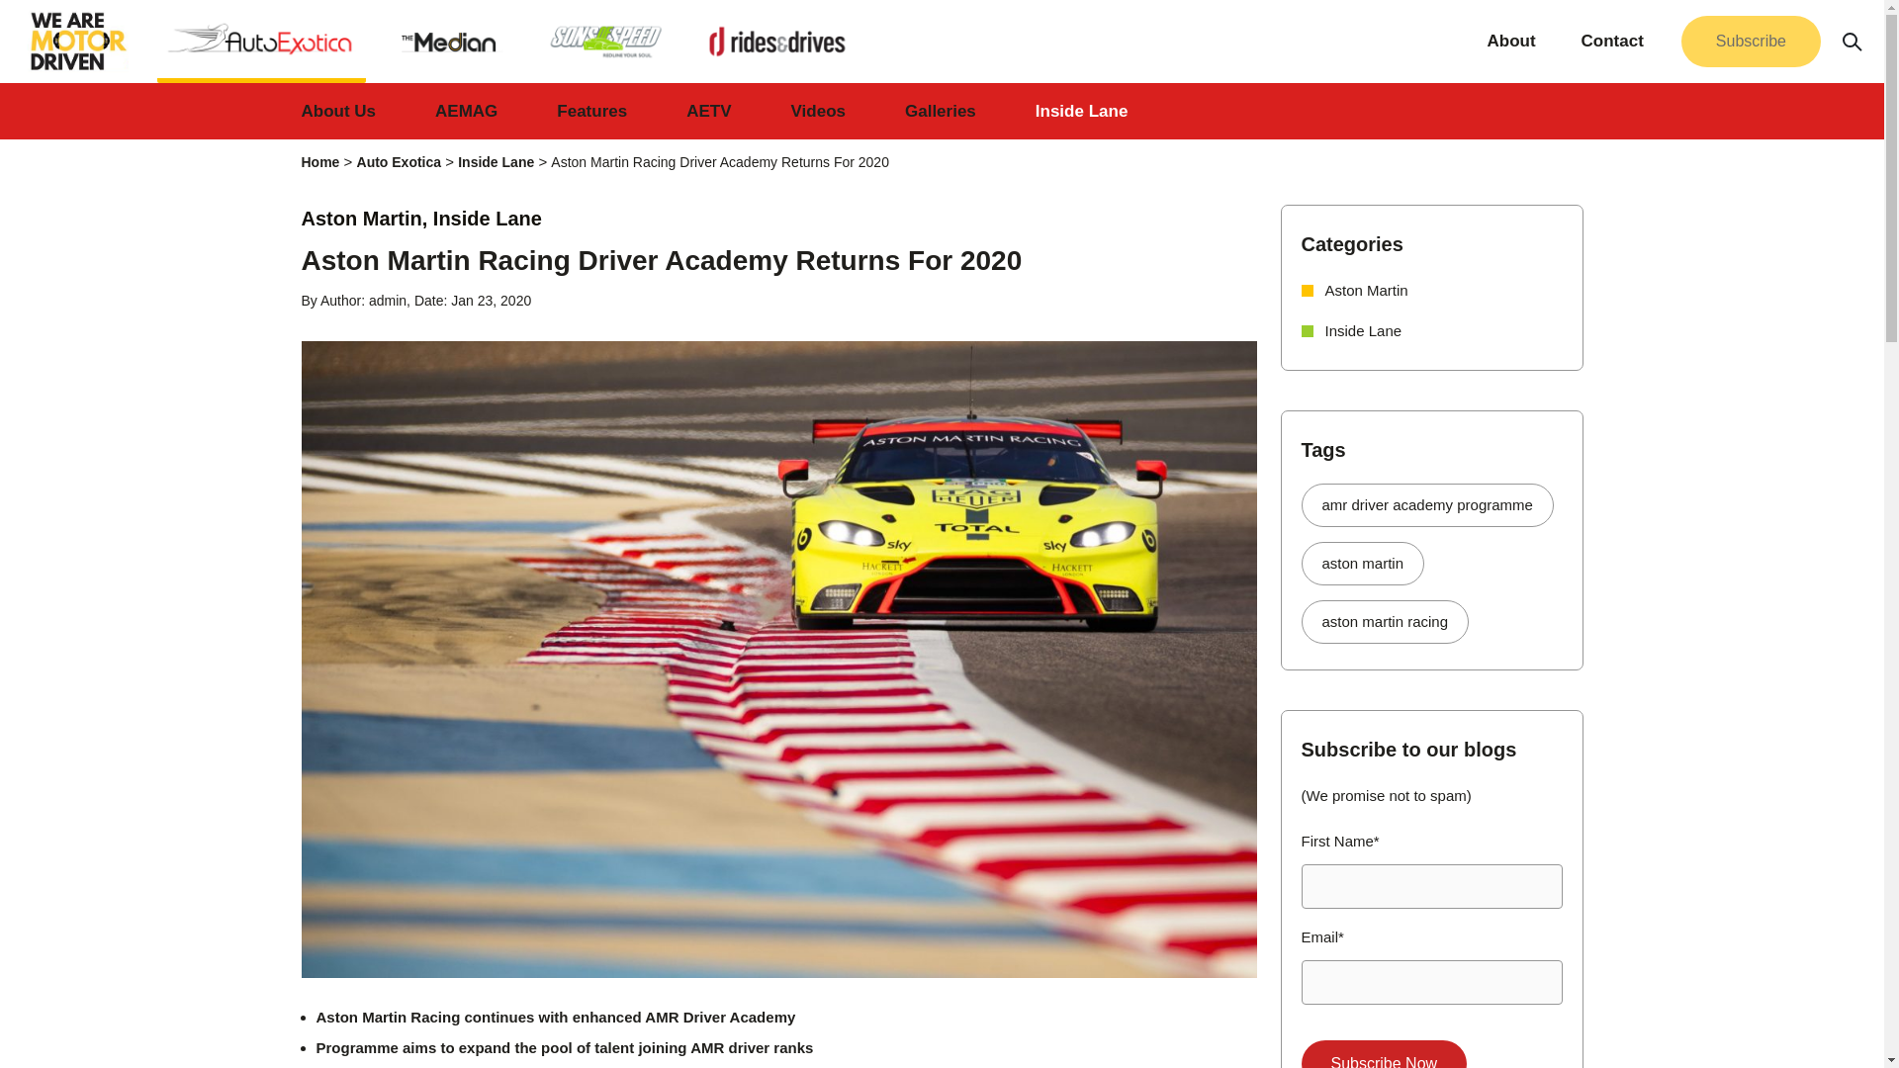 The height and width of the screenshot is (1068, 1899). What do you see at coordinates (338, 111) in the screenshot?
I see `About Us` at bounding box center [338, 111].